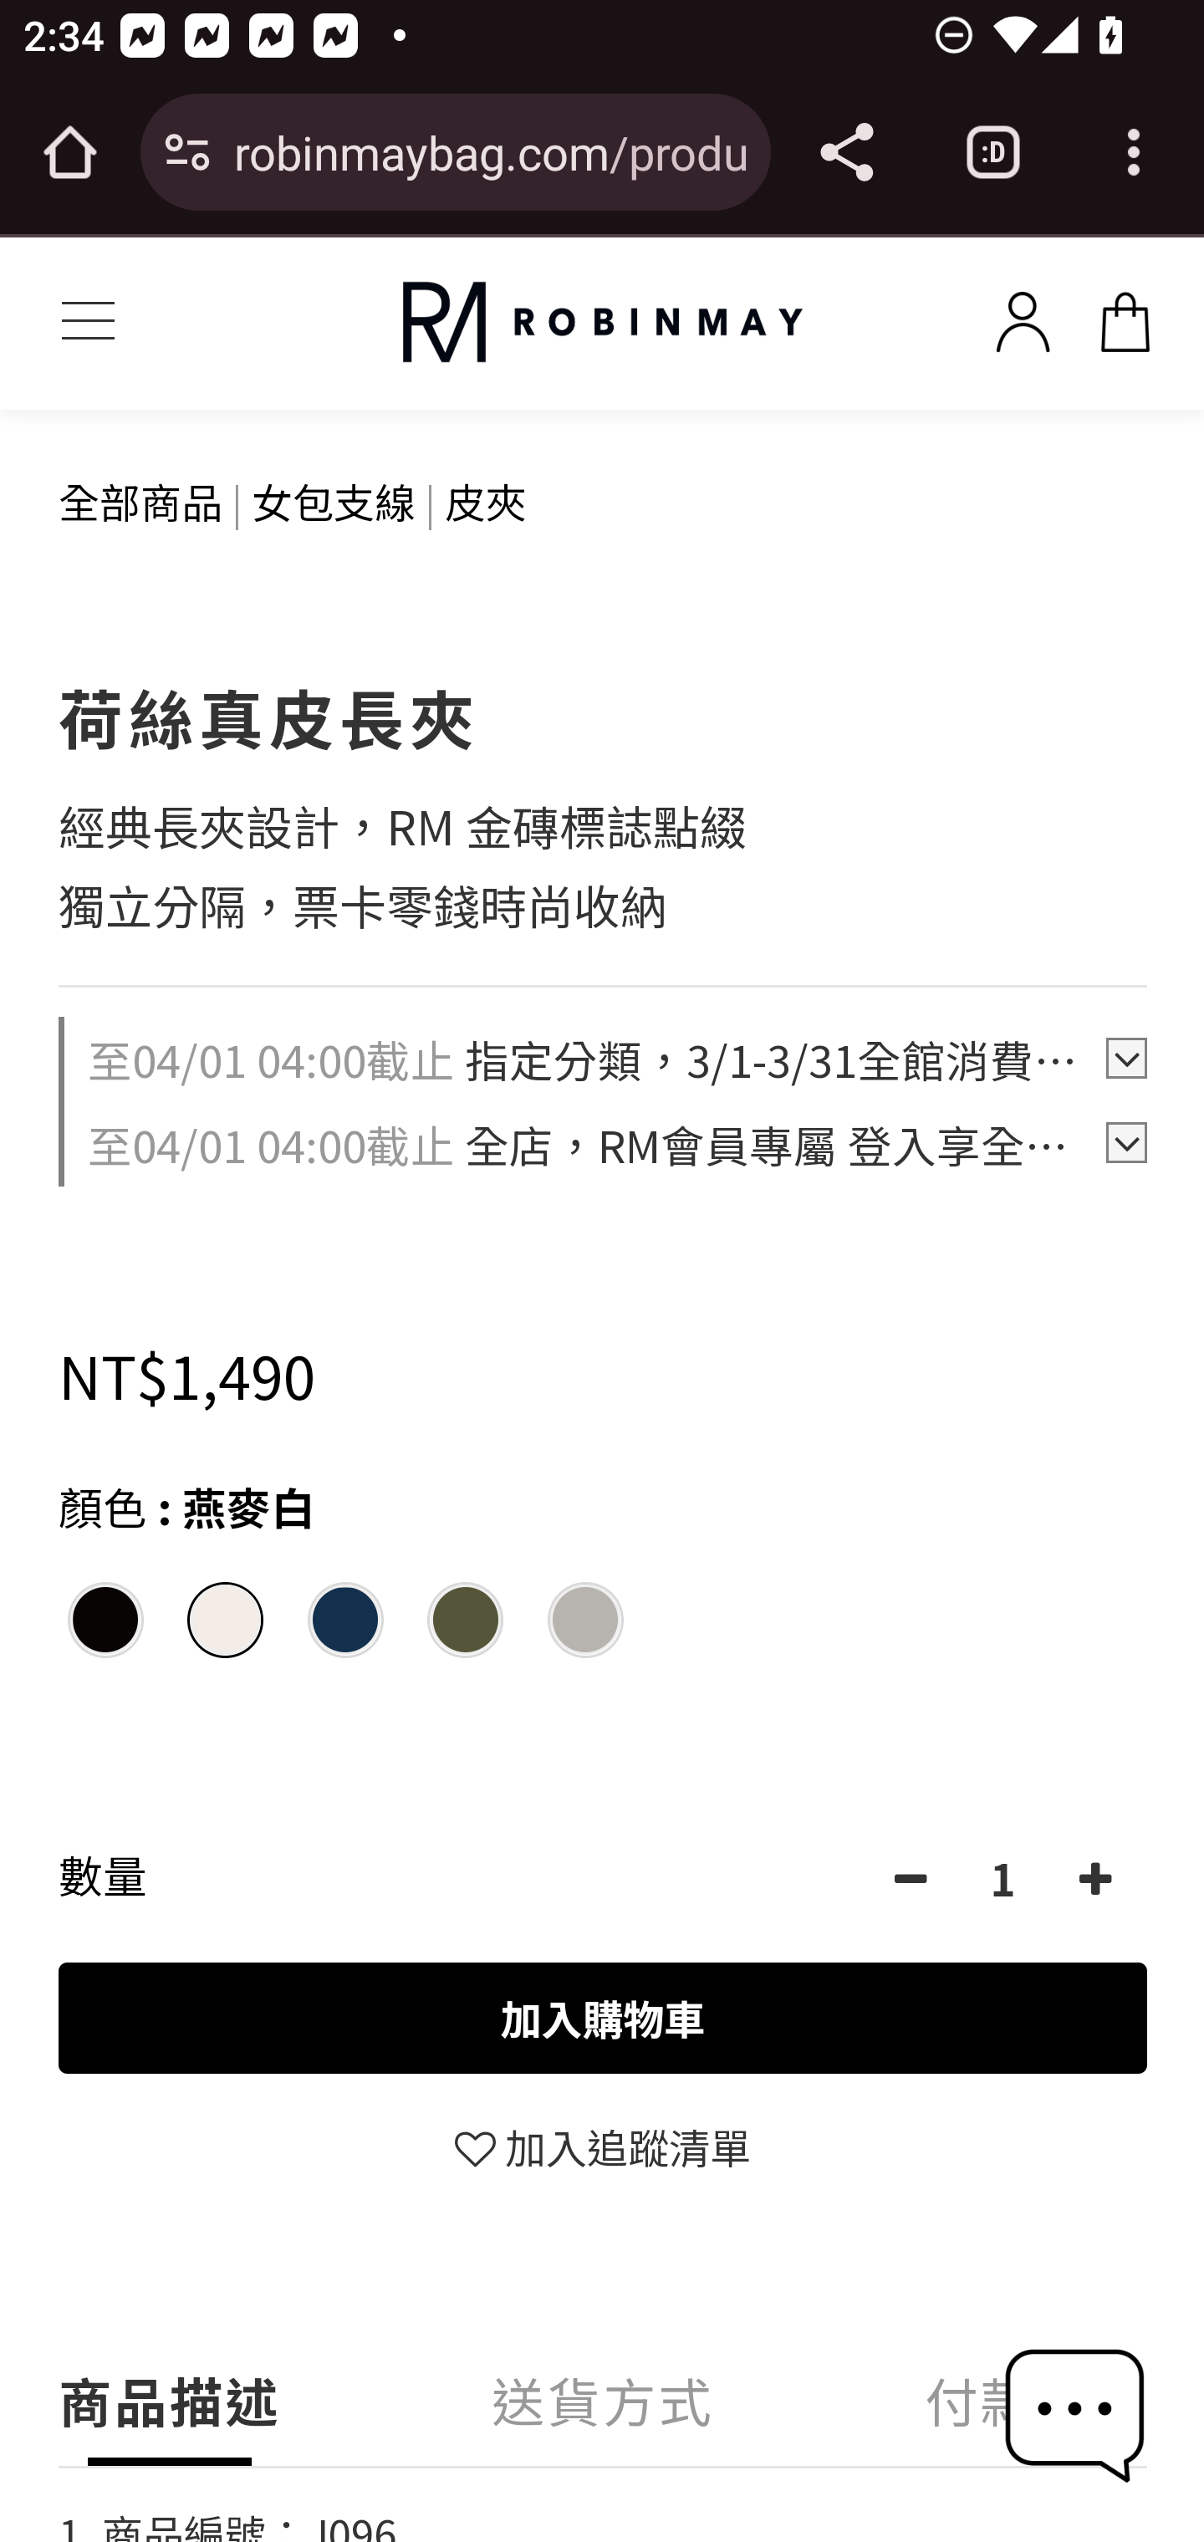 The width and height of the screenshot is (1204, 2542). Describe the element at coordinates (604, 2017) in the screenshot. I see `加入購物車` at that location.